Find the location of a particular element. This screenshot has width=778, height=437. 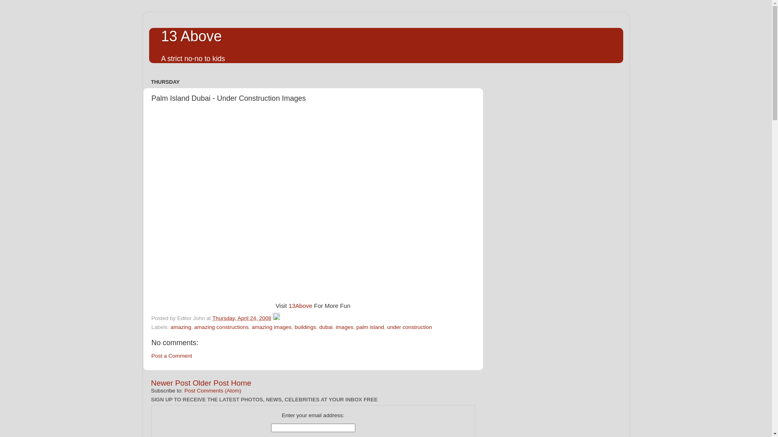

amazing images is located at coordinates (271, 327).